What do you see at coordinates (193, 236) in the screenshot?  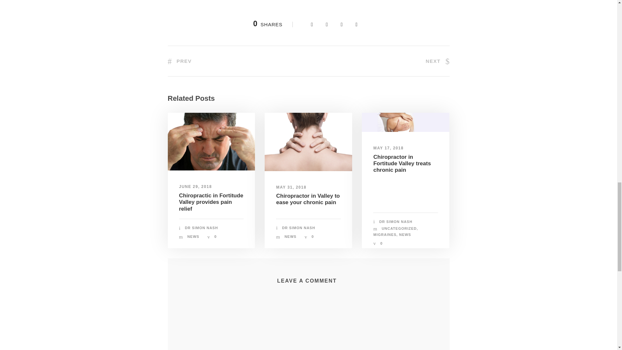 I see `NEWS` at bounding box center [193, 236].